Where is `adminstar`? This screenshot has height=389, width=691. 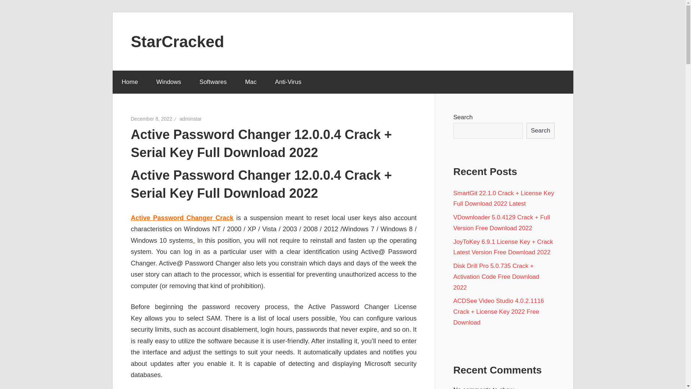
adminstar is located at coordinates (191, 119).